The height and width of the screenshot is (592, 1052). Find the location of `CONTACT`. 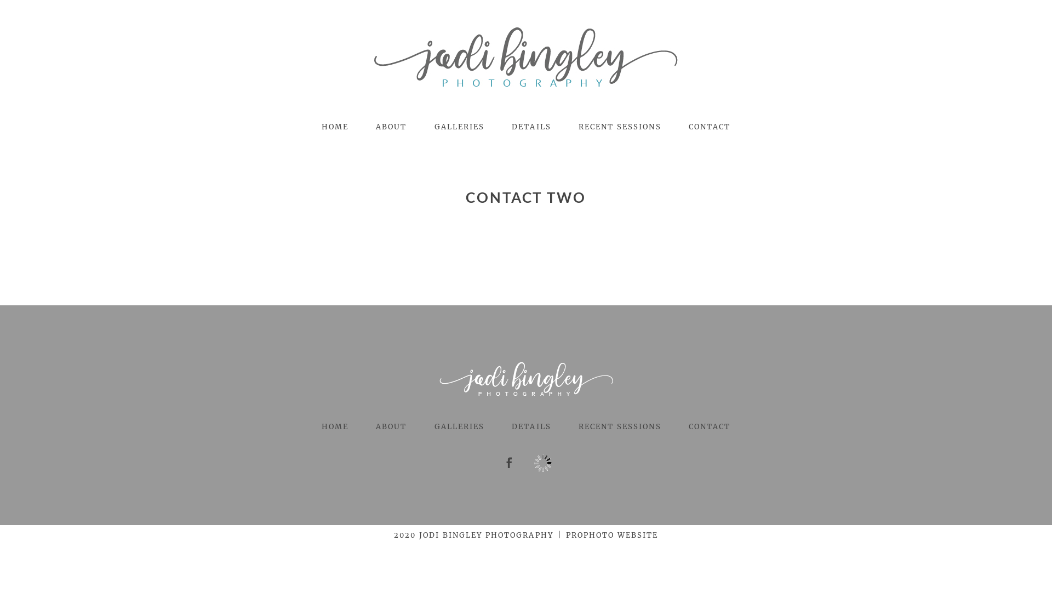

CONTACT is located at coordinates (710, 127).